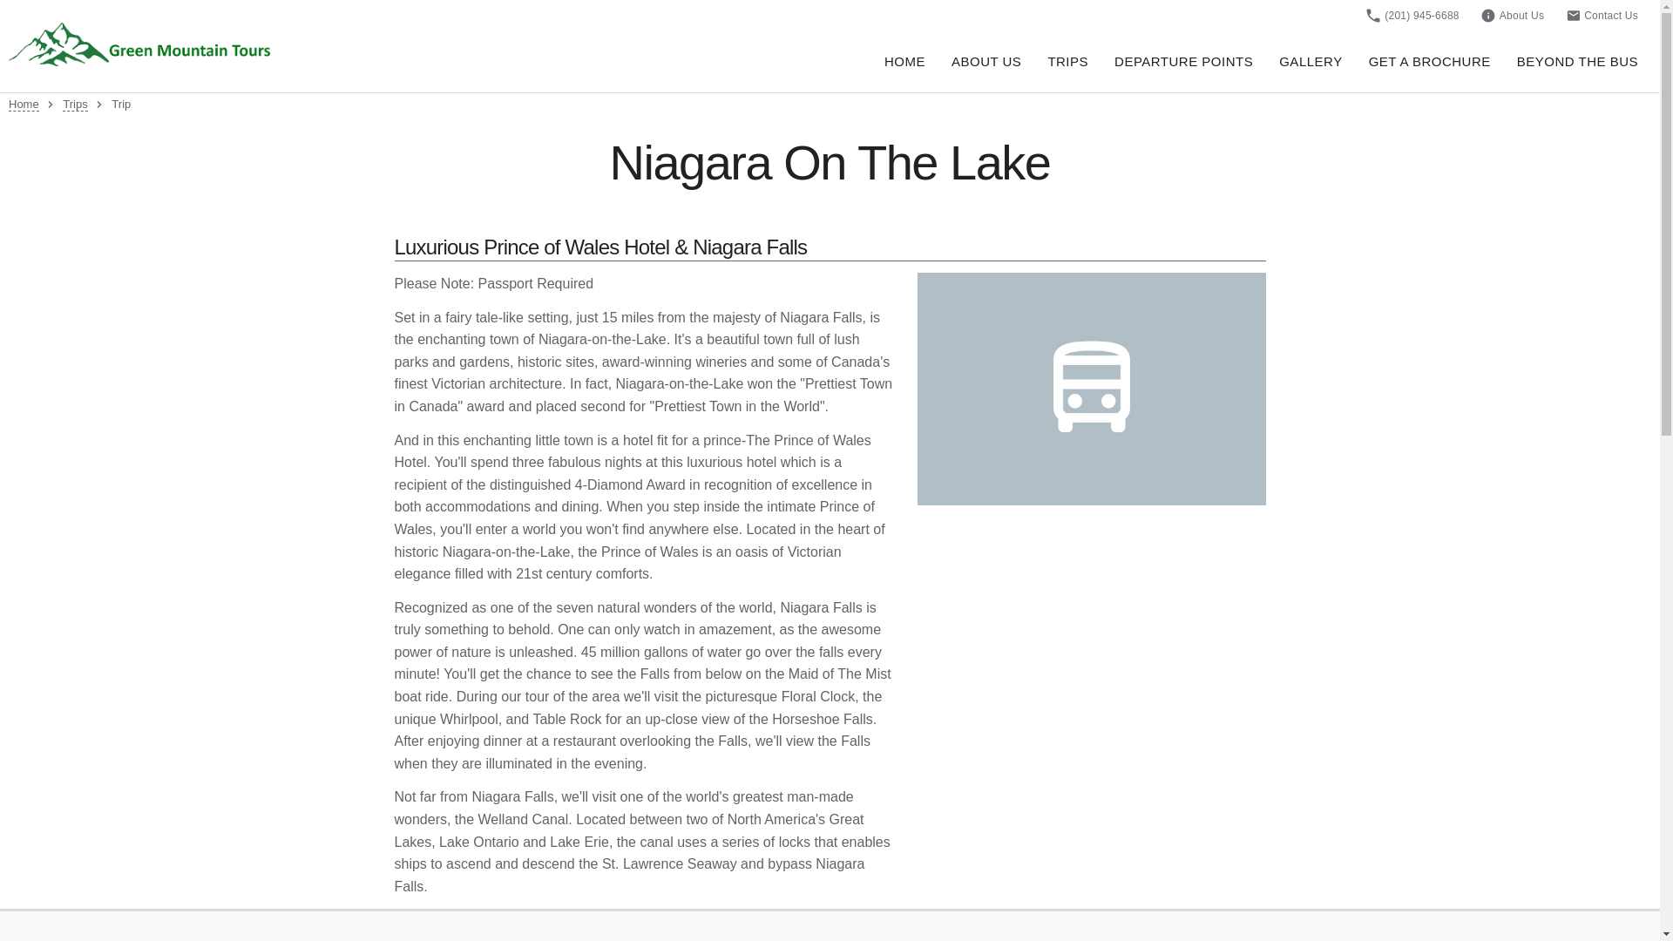 The height and width of the screenshot is (941, 1673). I want to click on About Us, so click(1513, 15).